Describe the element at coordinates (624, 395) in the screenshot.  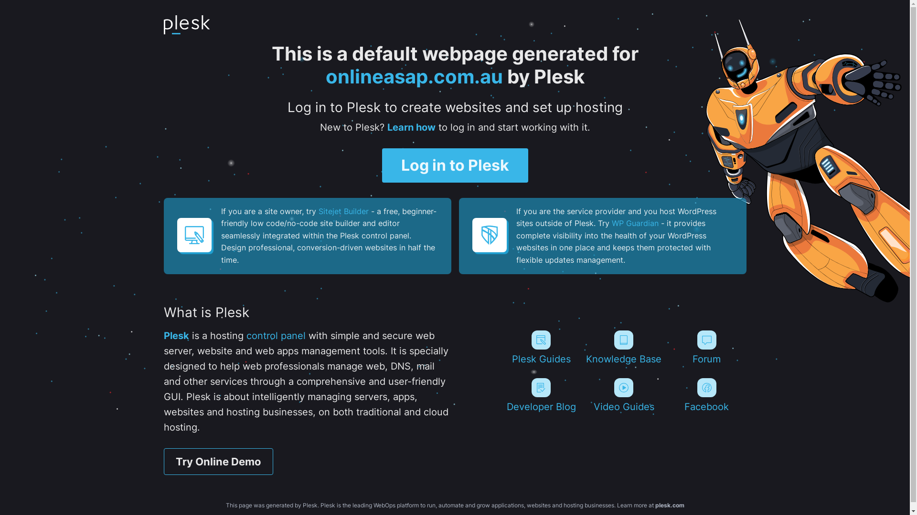
I see `Video Guides` at that location.